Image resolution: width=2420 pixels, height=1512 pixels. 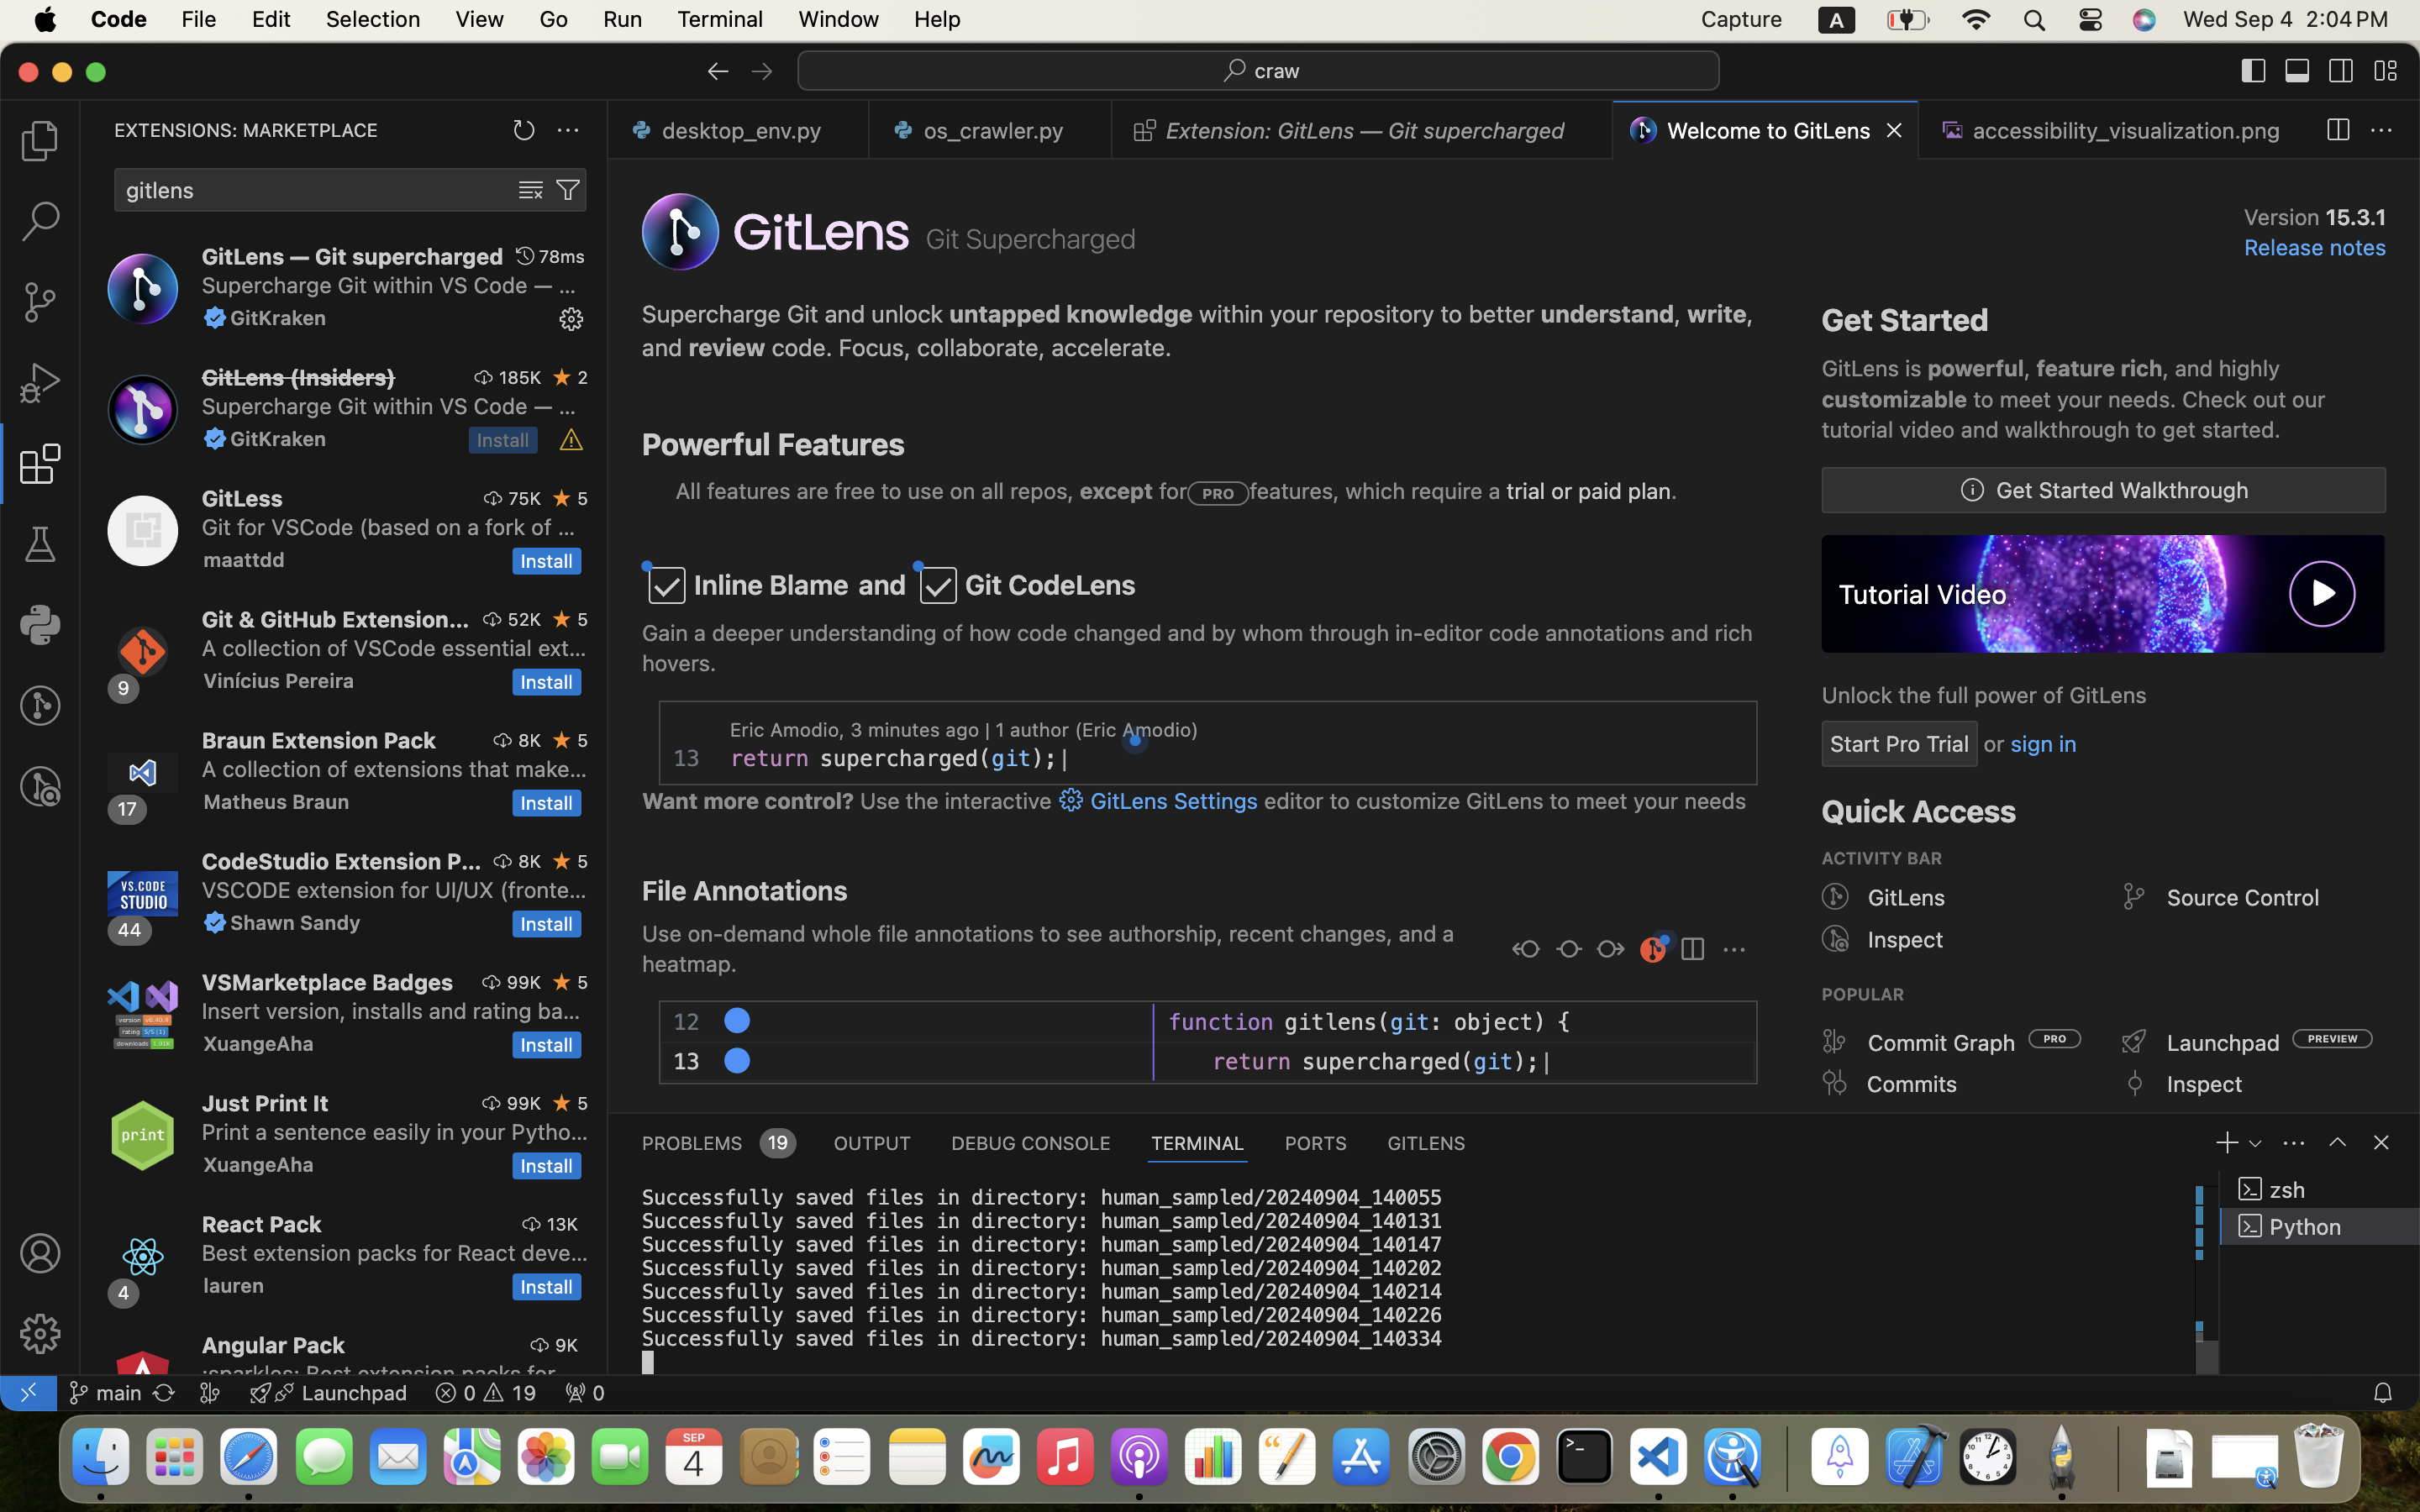 What do you see at coordinates (215, 318) in the screenshot?
I see `` at bounding box center [215, 318].